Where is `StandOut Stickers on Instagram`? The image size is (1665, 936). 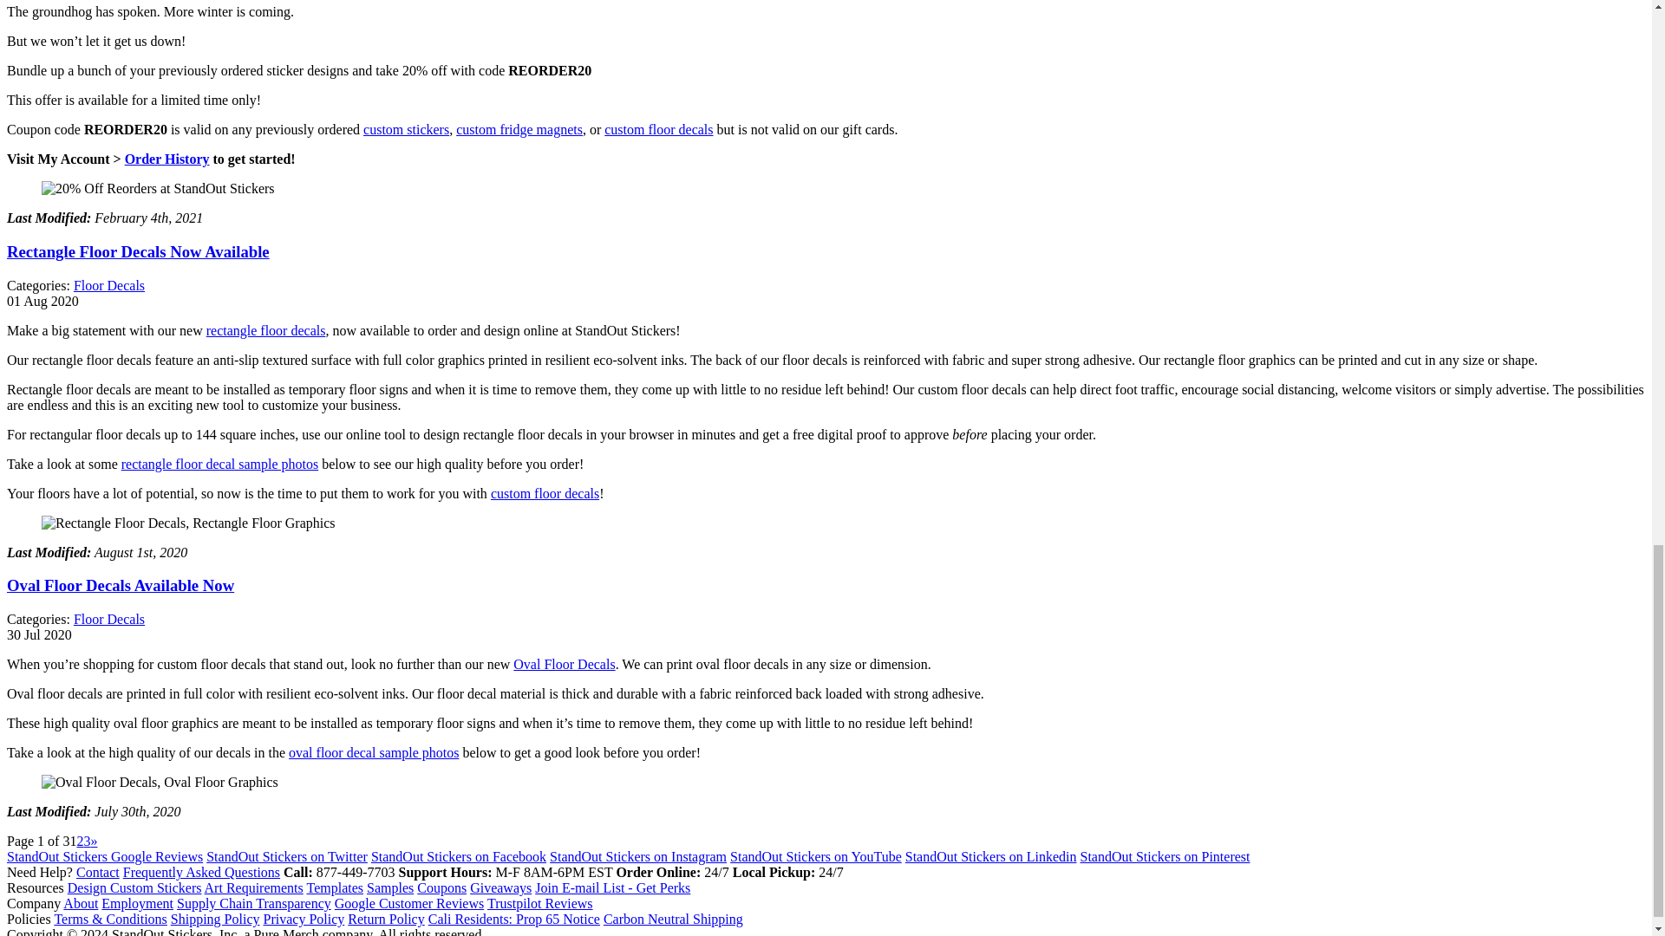 StandOut Stickers on Instagram is located at coordinates (637, 856).